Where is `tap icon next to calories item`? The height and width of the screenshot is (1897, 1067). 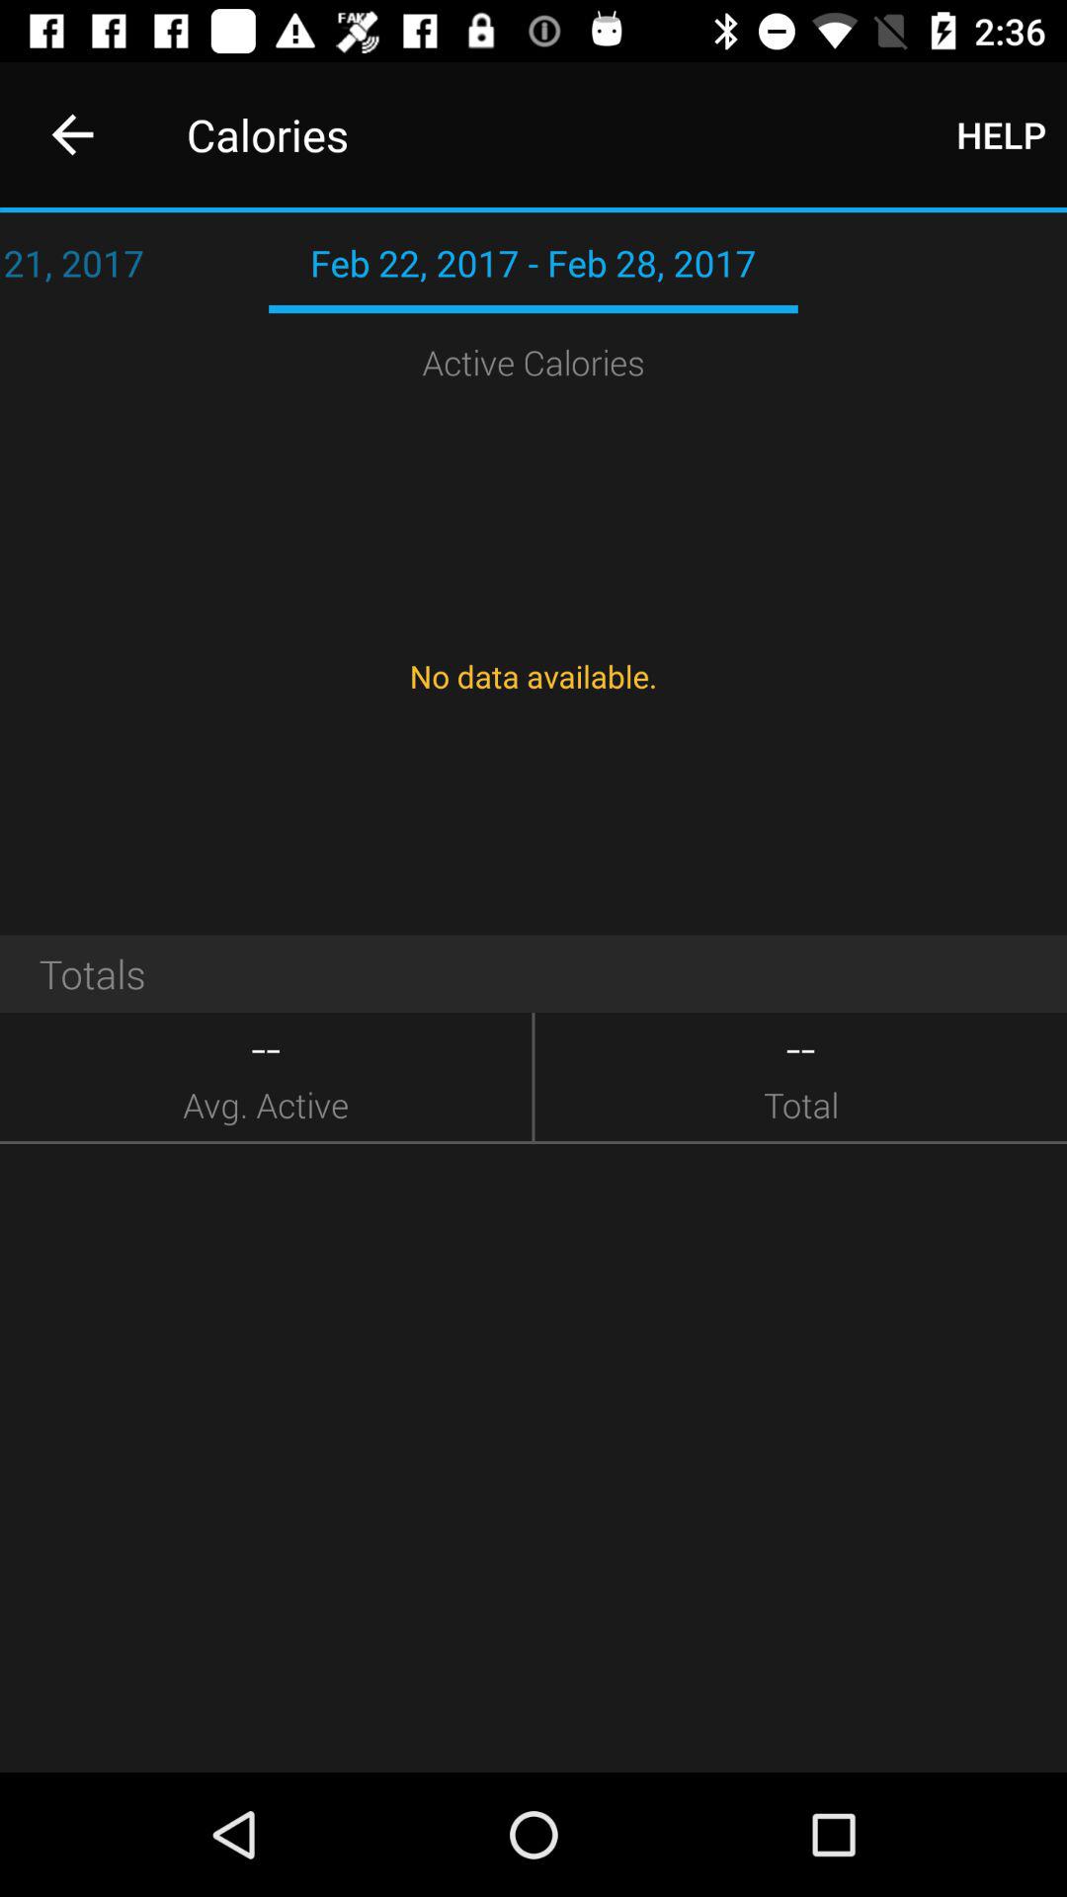
tap icon next to calories item is located at coordinates (1002, 134).